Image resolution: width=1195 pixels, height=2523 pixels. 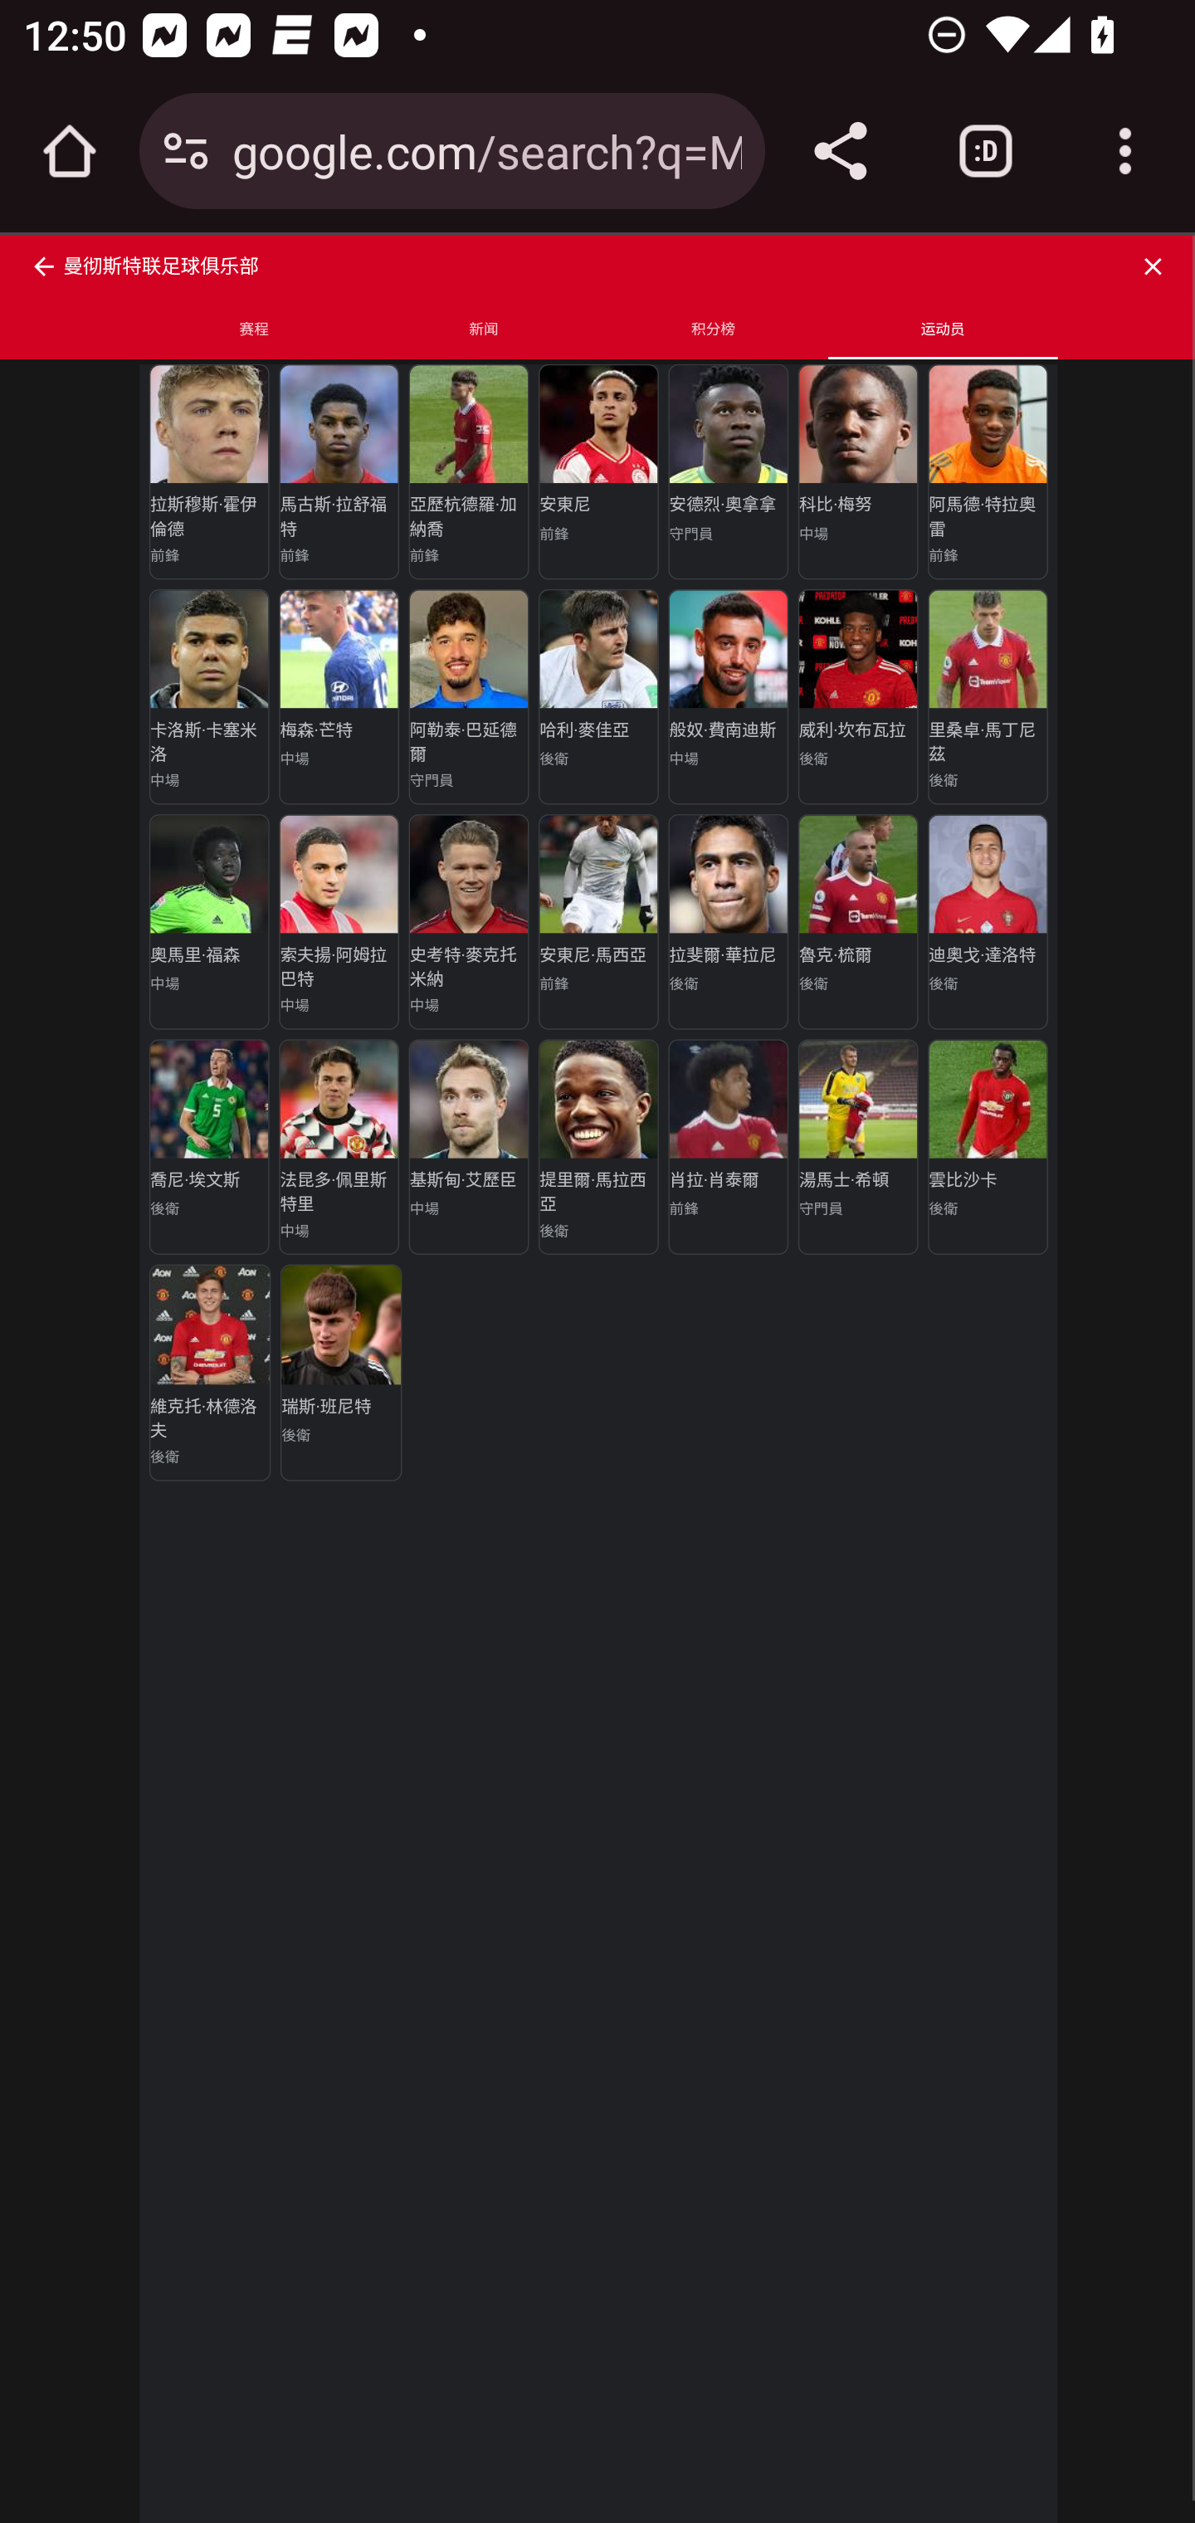 What do you see at coordinates (986, 151) in the screenshot?
I see `Switch or close tabs` at bounding box center [986, 151].